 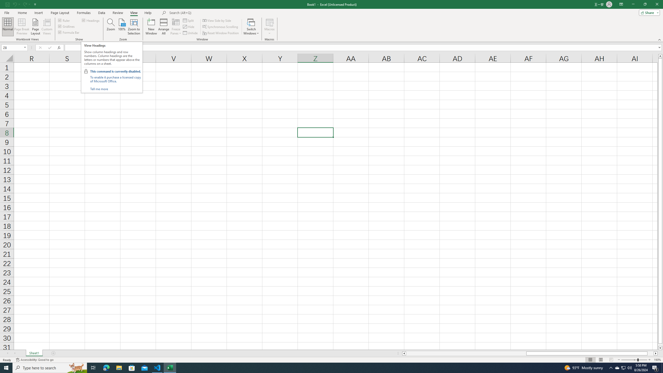 What do you see at coordinates (364, 48) in the screenshot?
I see `Formula Bar` at bounding box center [364, 48].